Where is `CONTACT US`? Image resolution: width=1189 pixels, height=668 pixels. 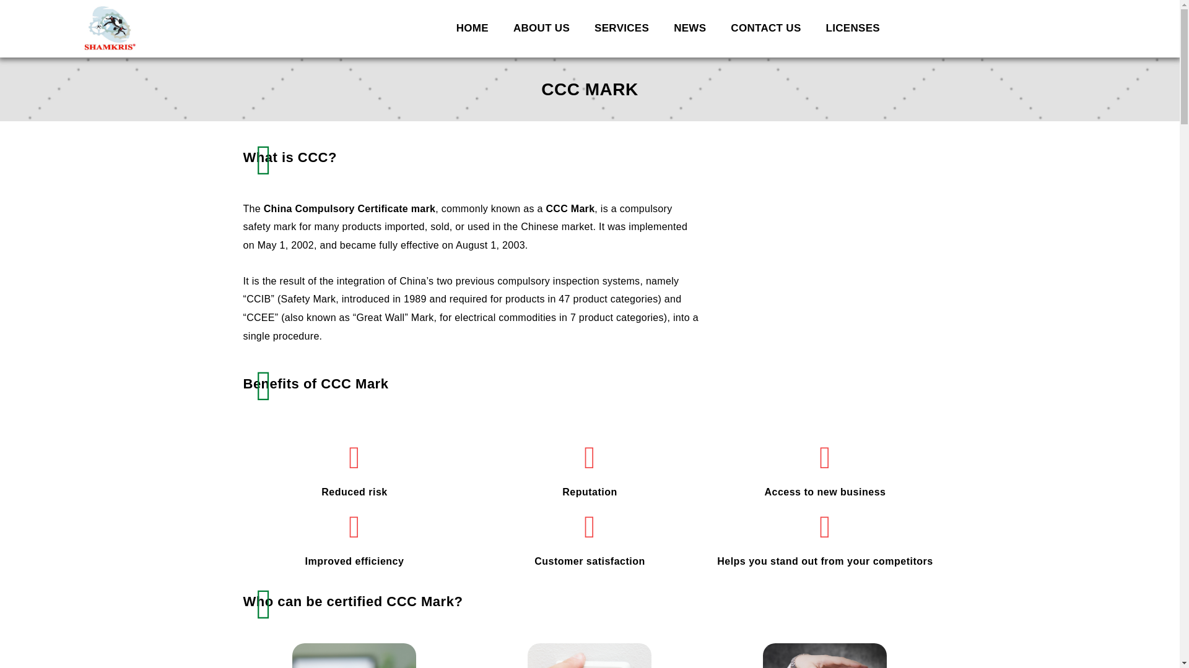 CONTACT US is located at coordinates (765, 28).